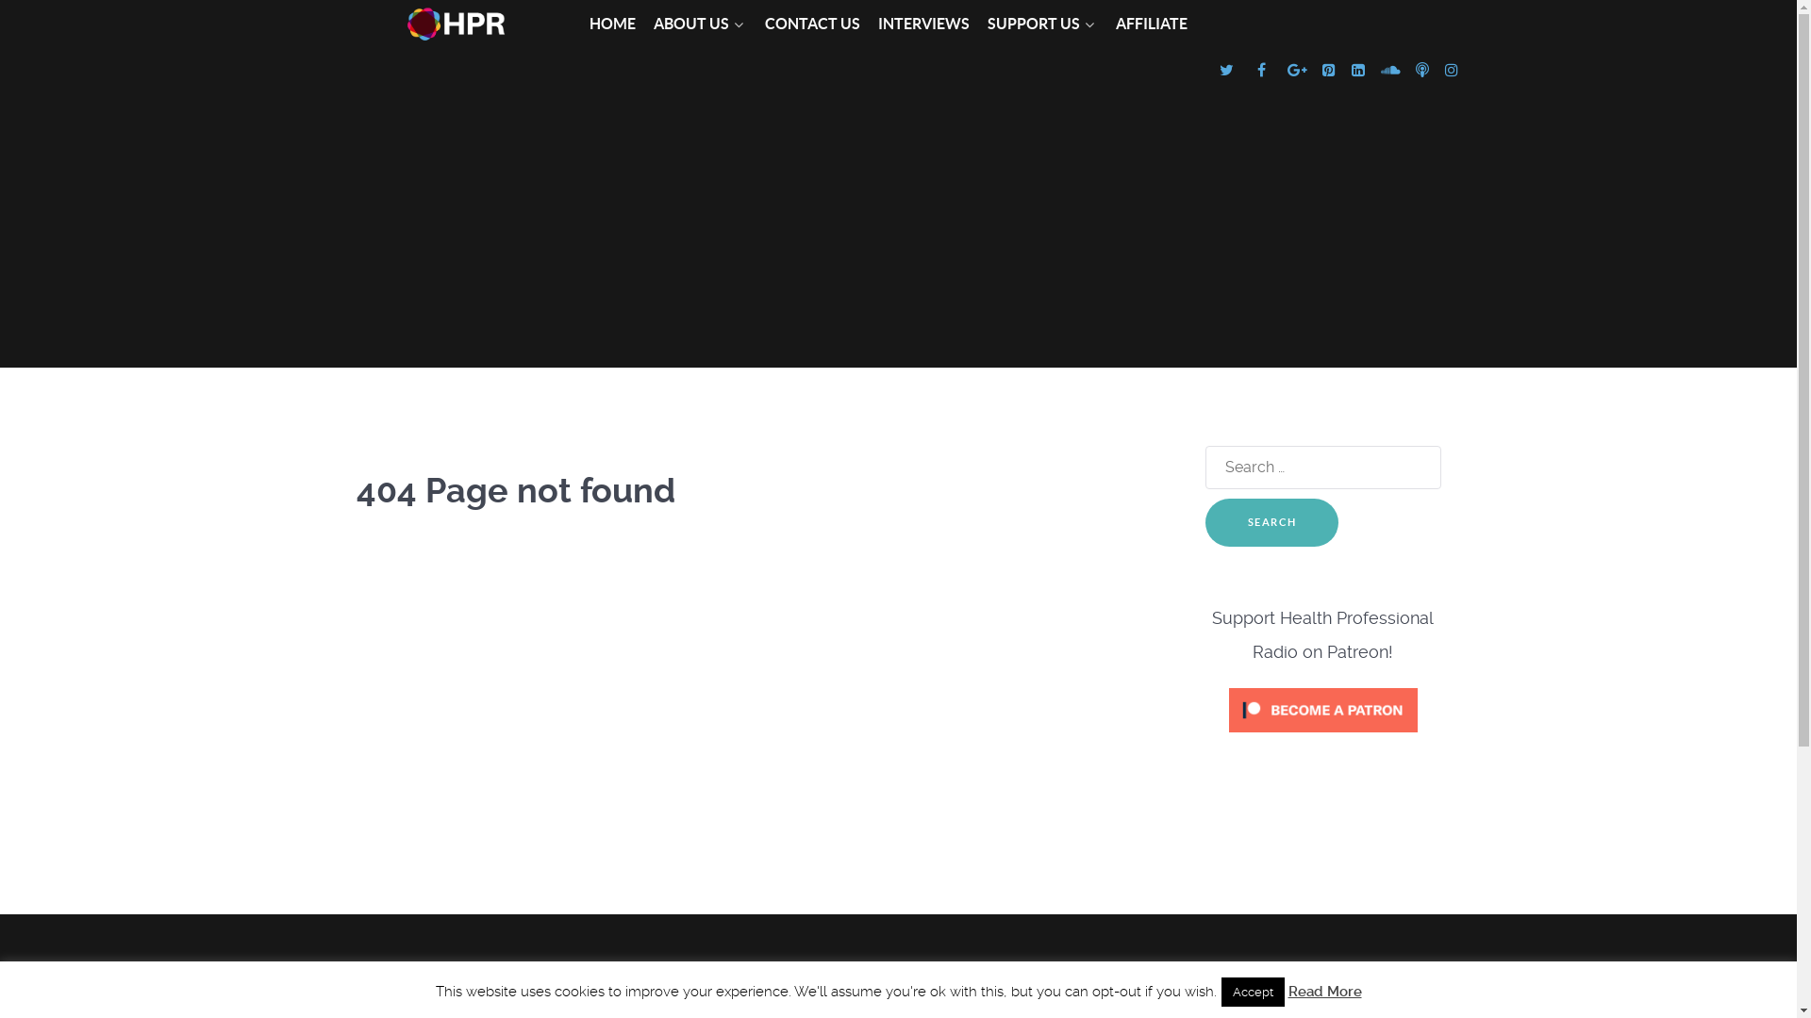 The width and height of the screenshot is (1811, 1018). What do you see at coordinates (700, 25) in the screenshot?
I see `ABOUT US` at bounding box center [700, 25].